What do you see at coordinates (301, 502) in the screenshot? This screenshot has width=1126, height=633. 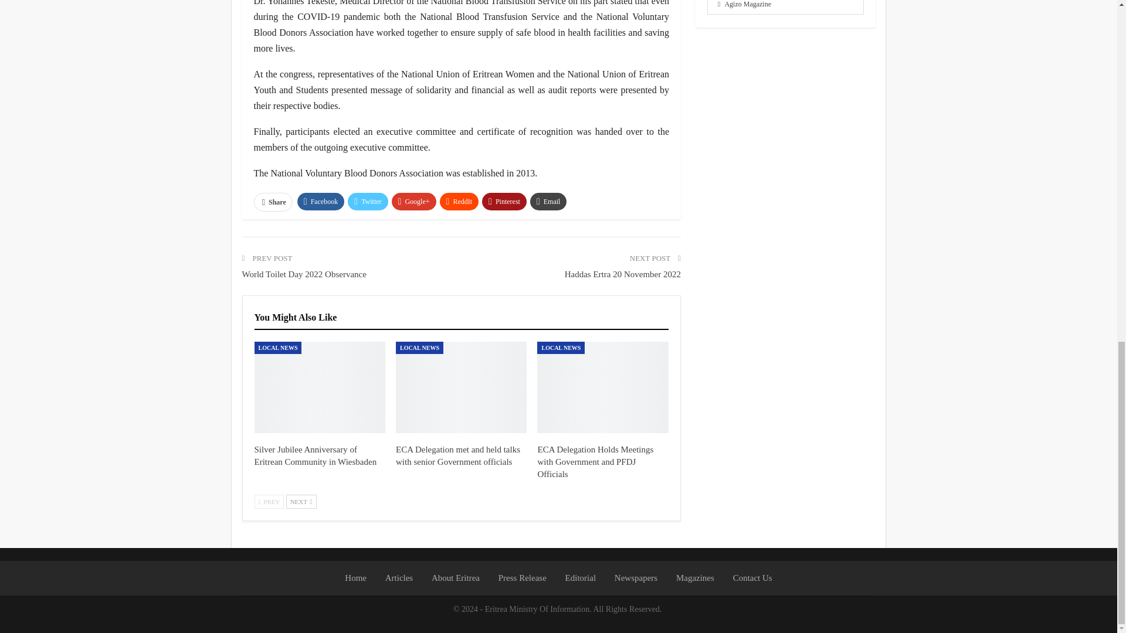 I see `Next` at bounding box center [301, 502].